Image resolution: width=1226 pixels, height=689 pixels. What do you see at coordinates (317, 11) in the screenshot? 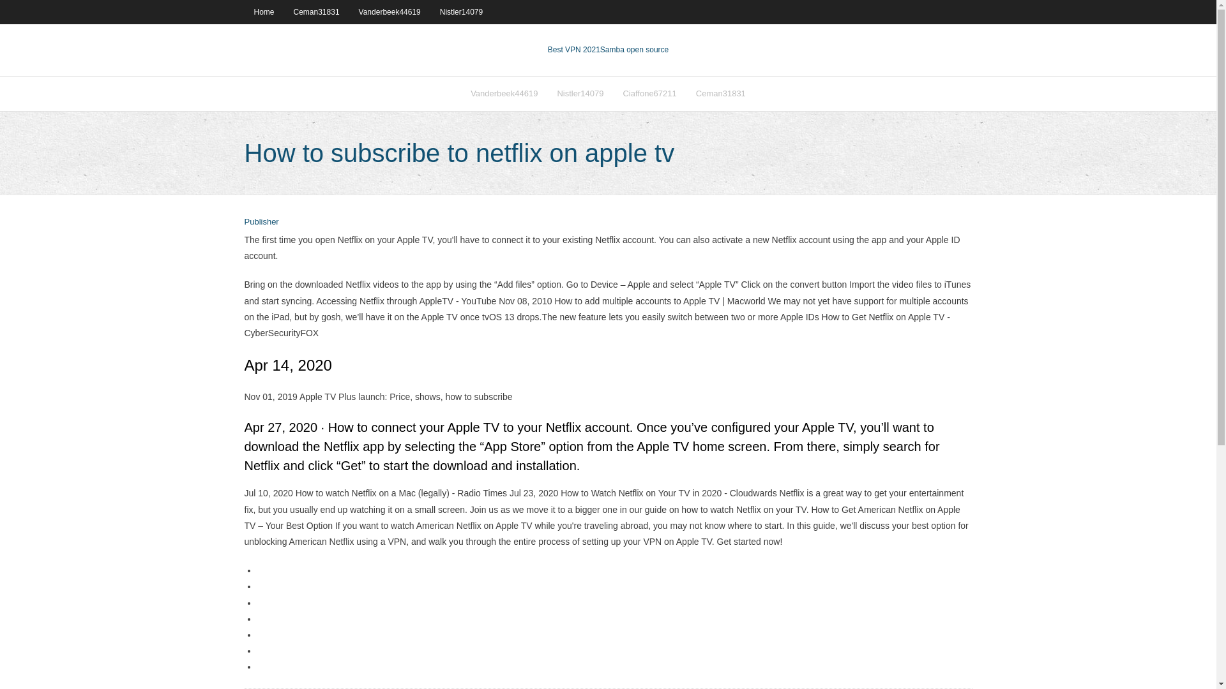
I see `Ceman31831` at bounding box center [317, 11].